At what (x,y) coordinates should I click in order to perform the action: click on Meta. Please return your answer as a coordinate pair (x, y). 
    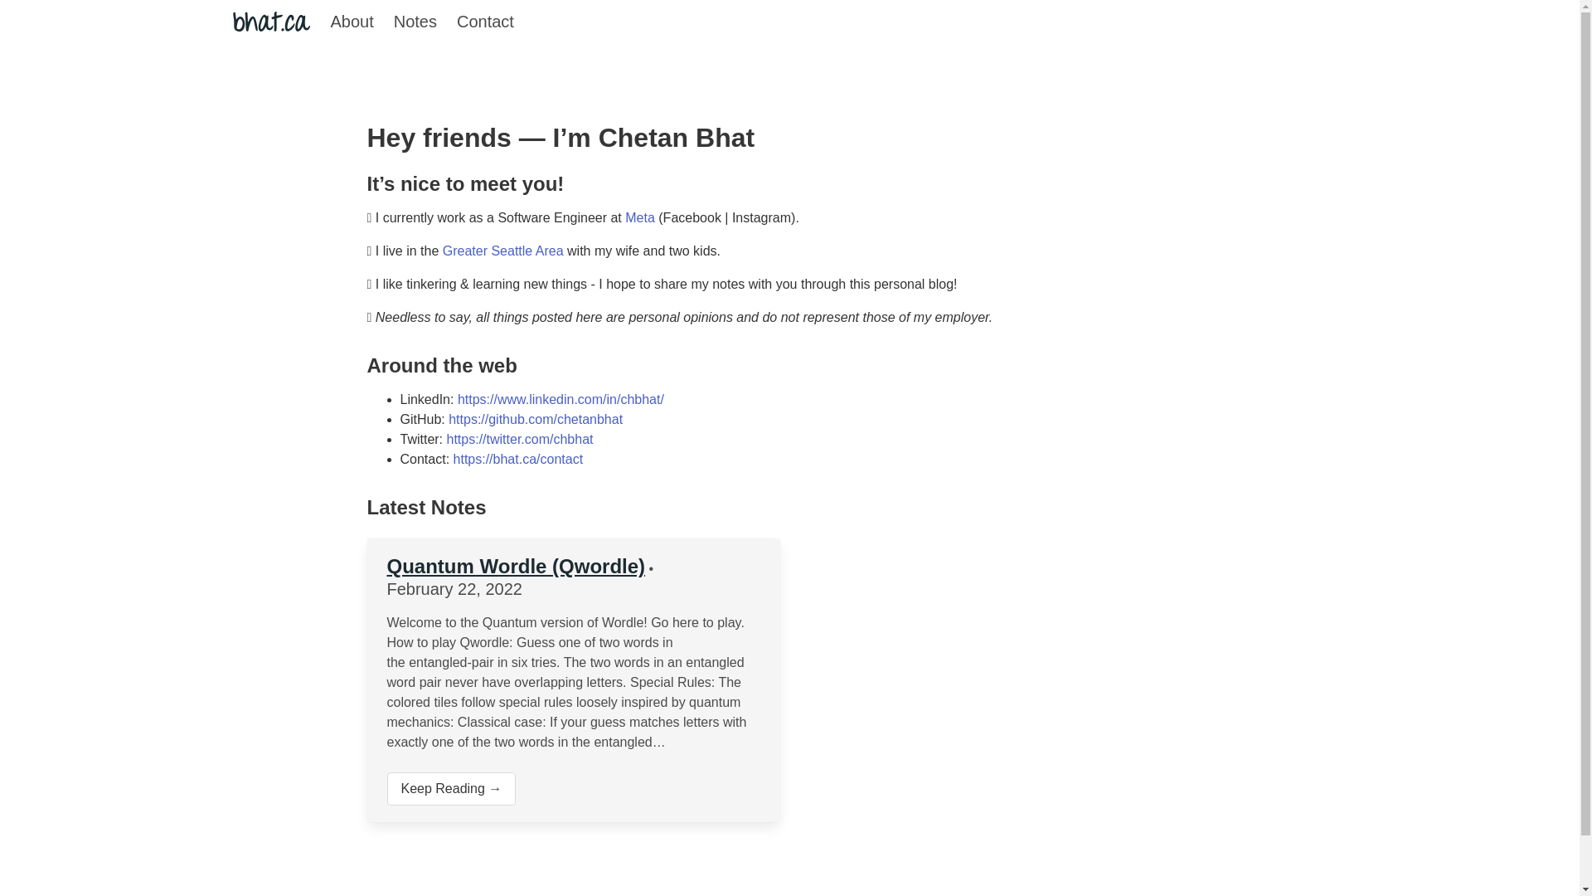
    Looking at the image, I should click on (642, 217).